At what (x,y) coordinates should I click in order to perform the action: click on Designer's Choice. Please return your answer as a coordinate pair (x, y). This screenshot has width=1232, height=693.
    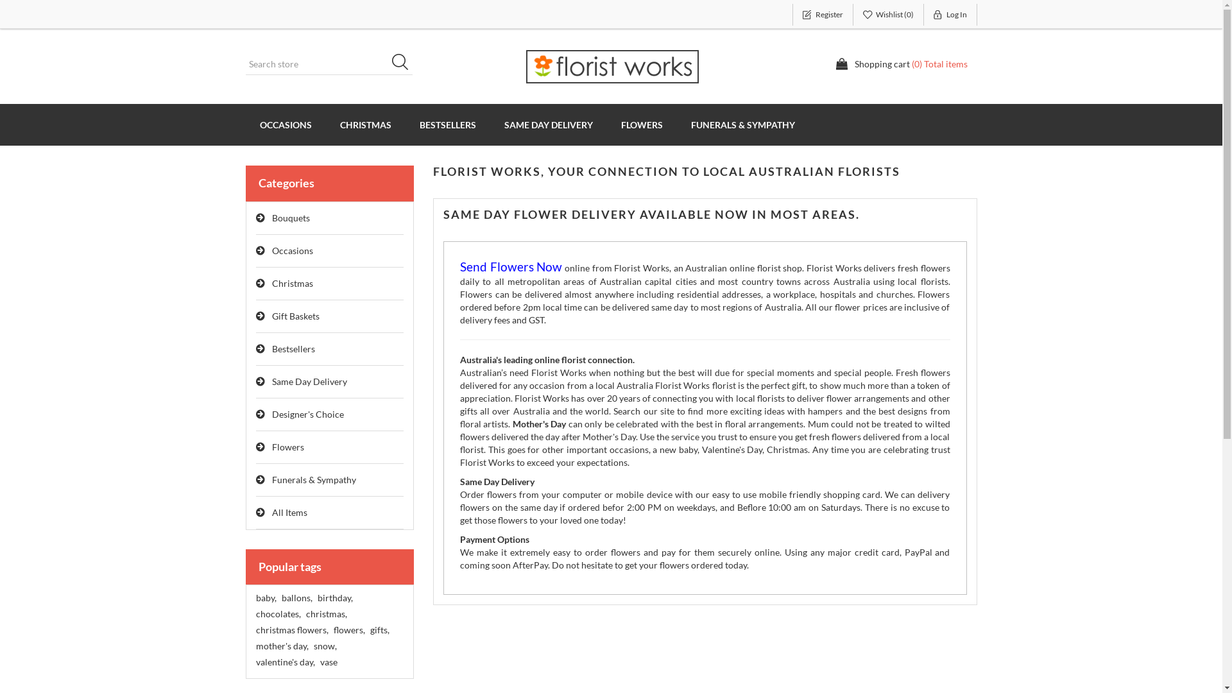
    Looking at the image, I should click on (330, 415).